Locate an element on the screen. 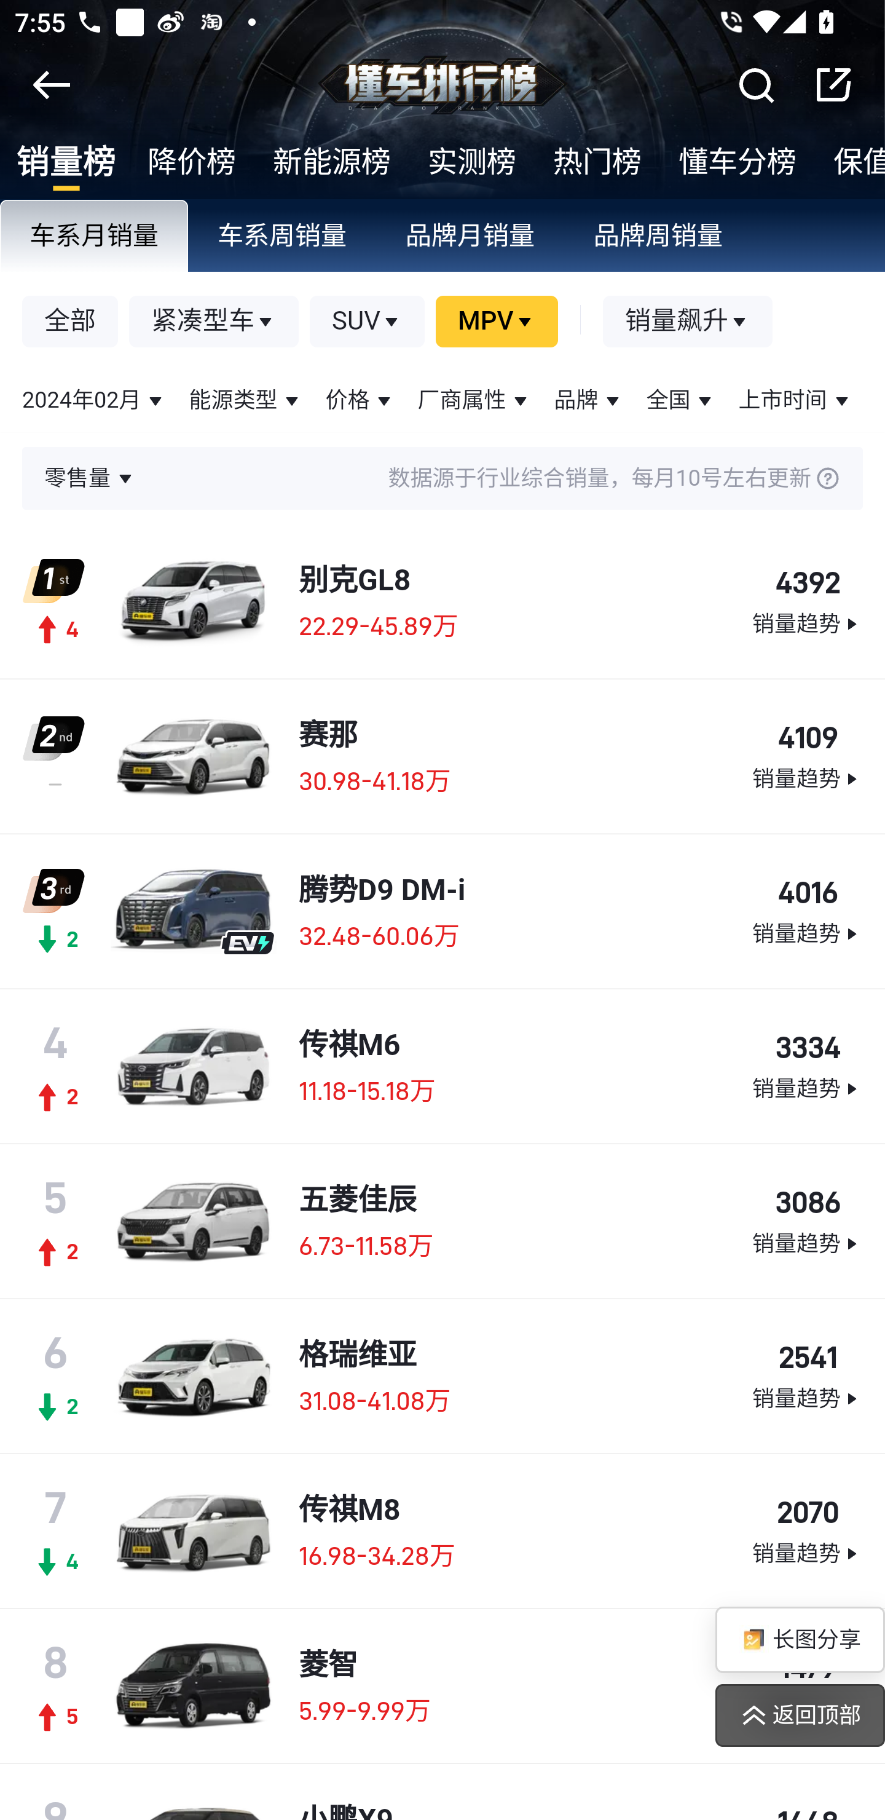 The width and height of the screenshot is (885, 1820). 4109 销量趋势 is located at coordinates (806, 758).